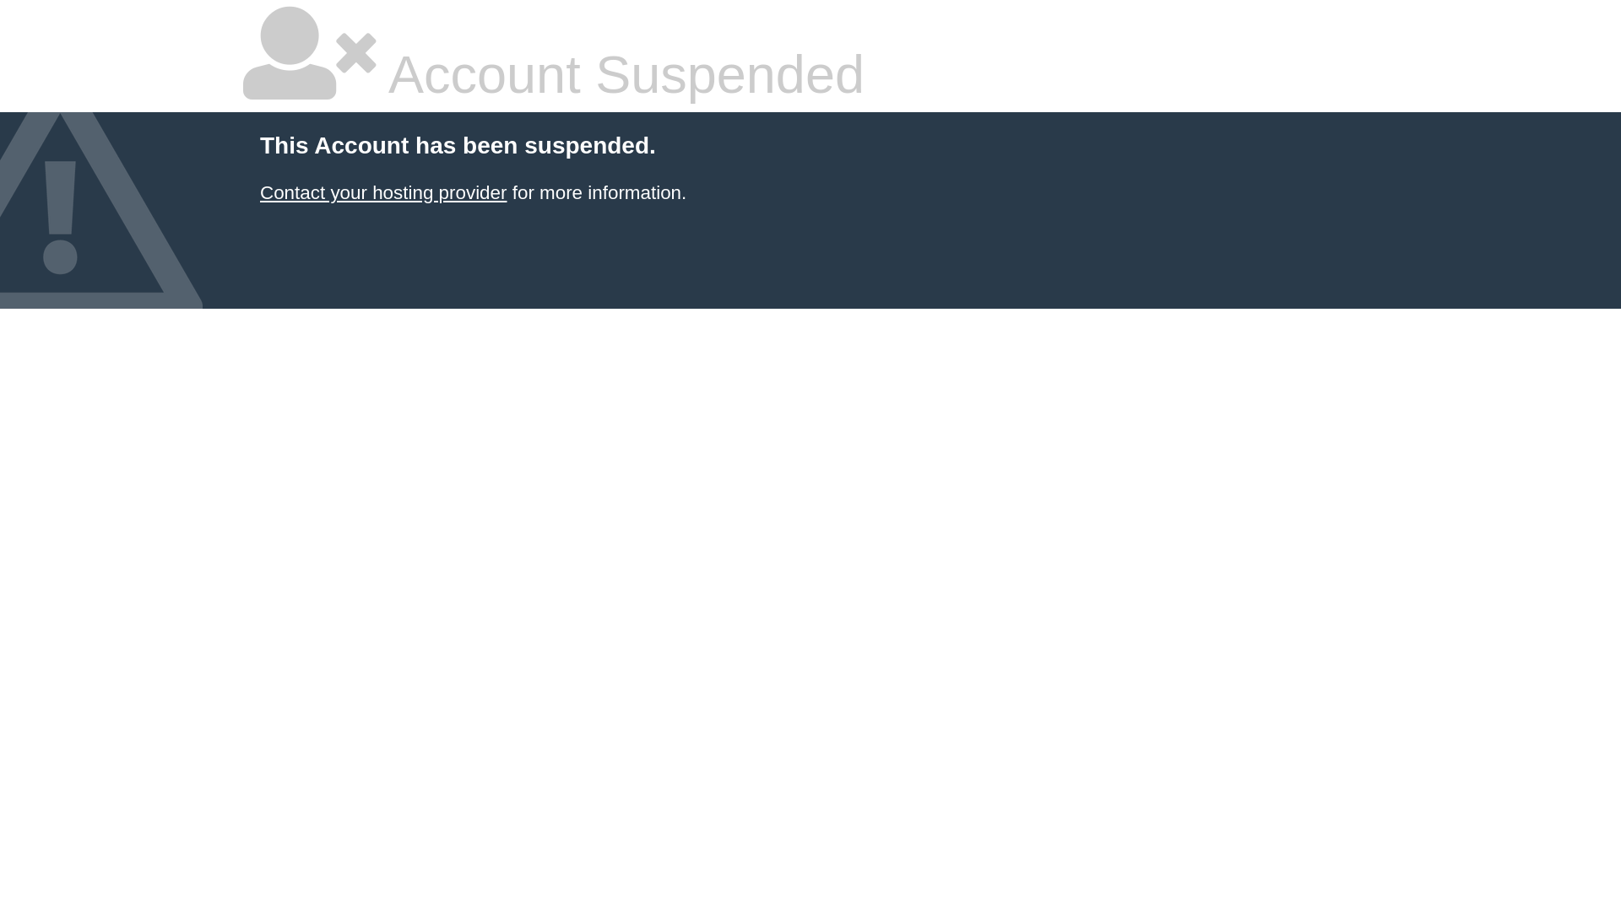 The width and height of the screenshot is (1621, 911). What do you see at coordinates (383, 192) in the screenshot?
I see `Contact your hosting provider` at bounding box center [383, 192].